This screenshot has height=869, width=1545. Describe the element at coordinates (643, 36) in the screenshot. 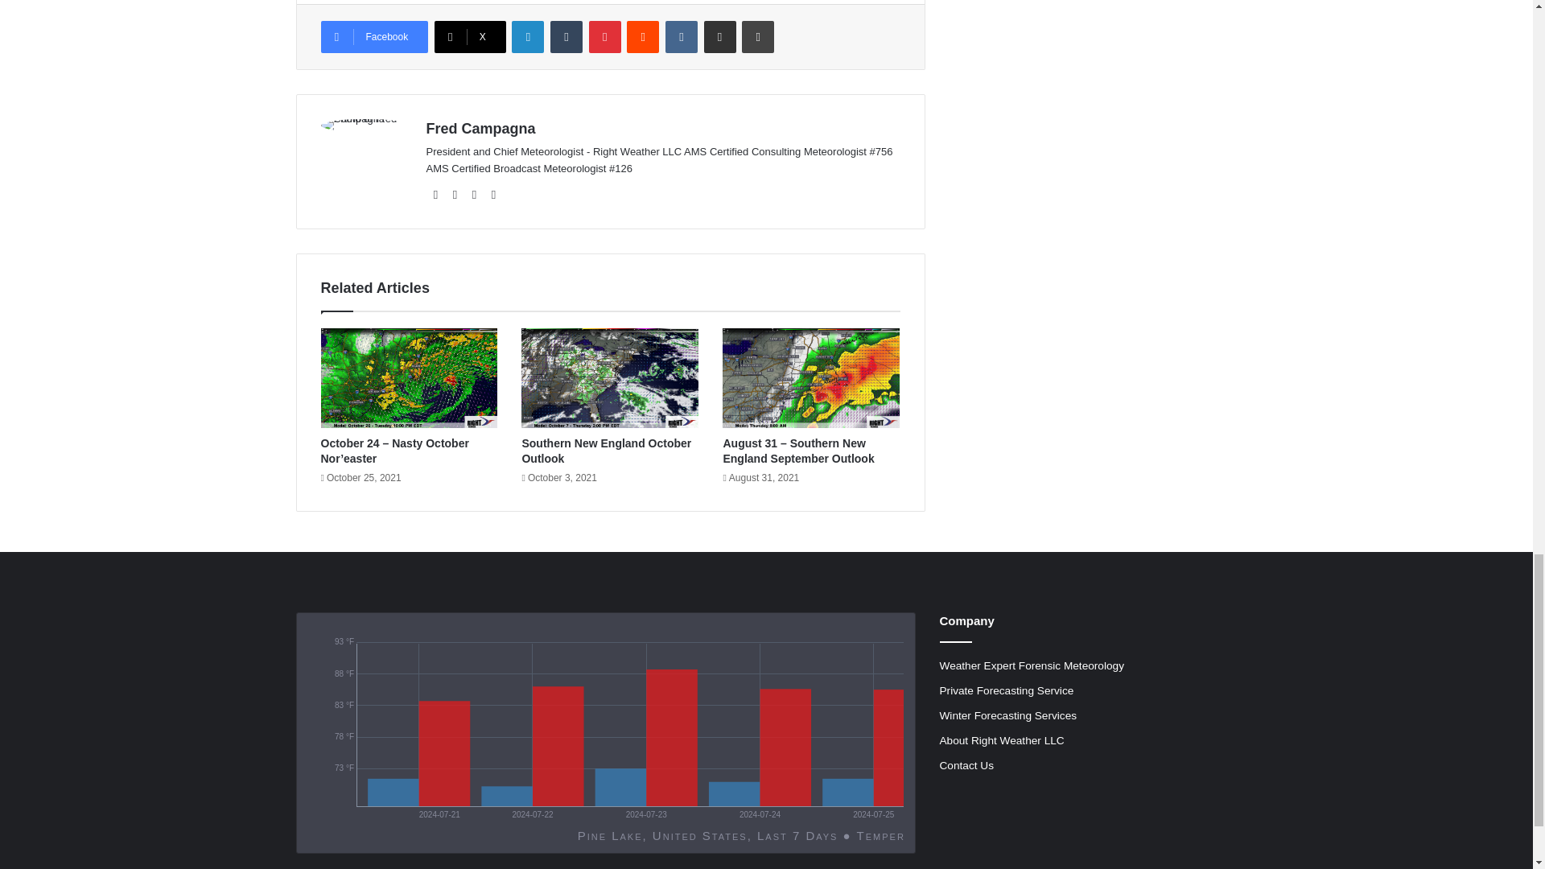

I see `Reddit` at that location.